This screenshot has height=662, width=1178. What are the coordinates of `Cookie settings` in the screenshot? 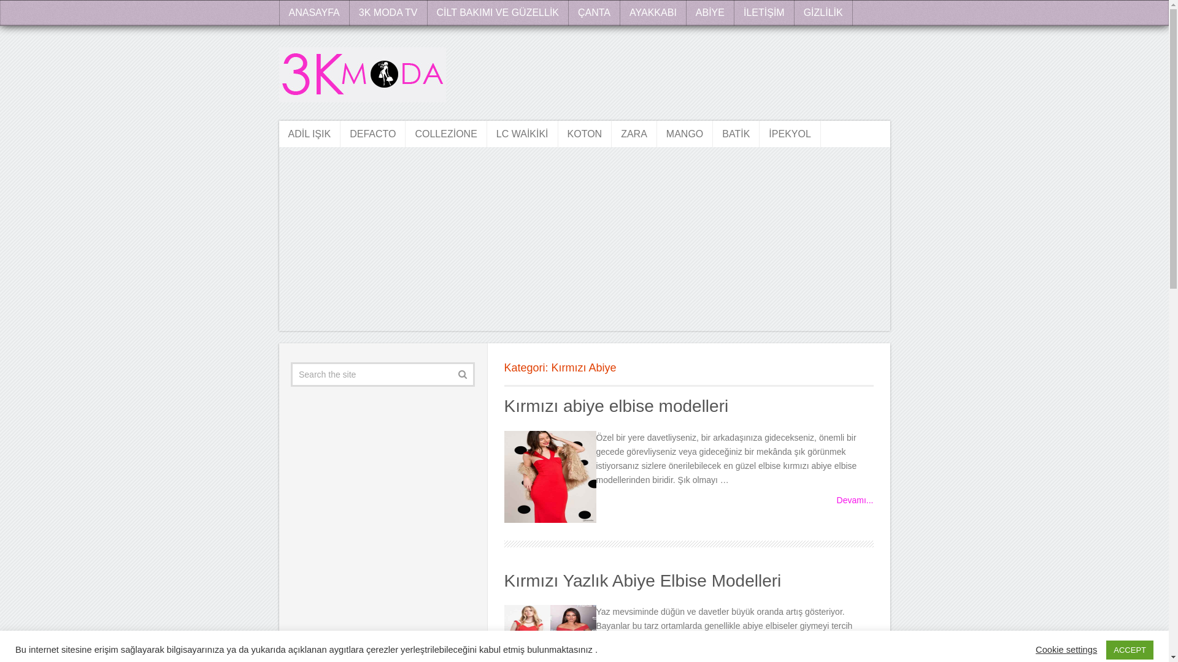 It's located at (1066, 641).